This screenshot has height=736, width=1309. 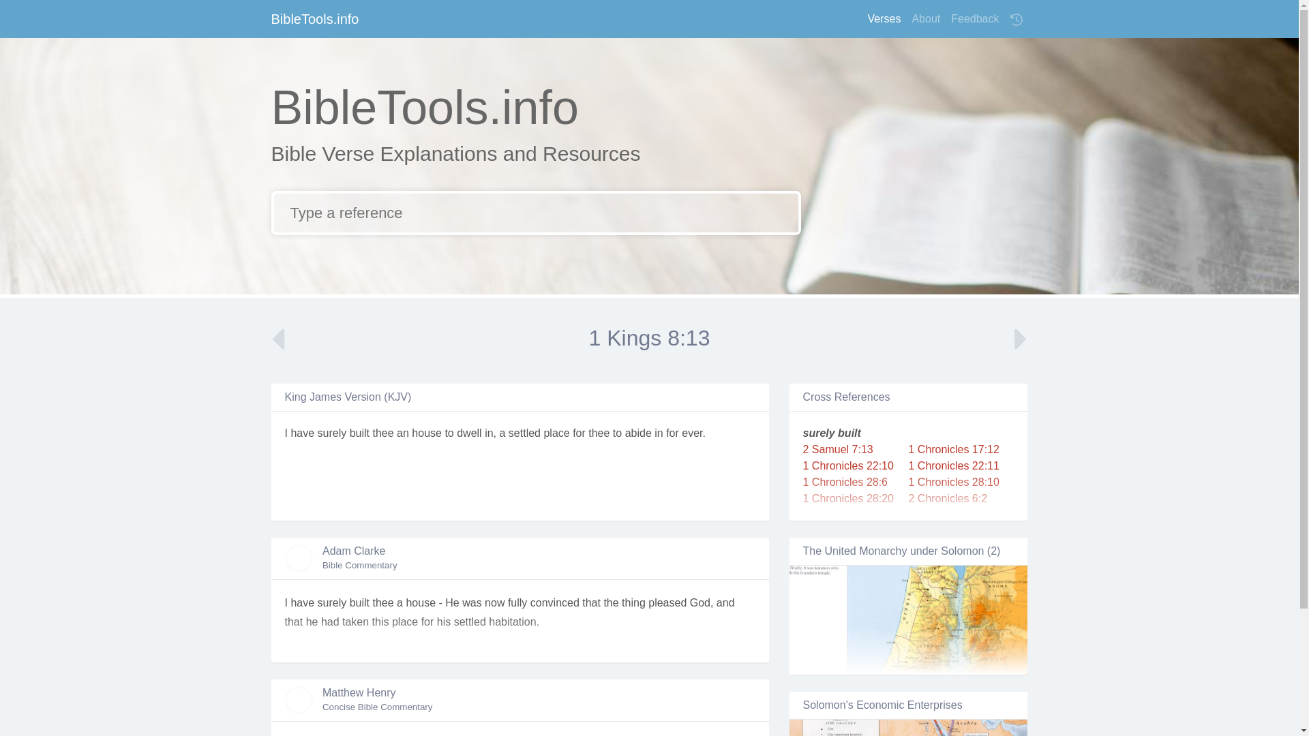 What do you see at coordinates (359, 433) in the screenshot?
I see `built` at bounding box center [359, 433].